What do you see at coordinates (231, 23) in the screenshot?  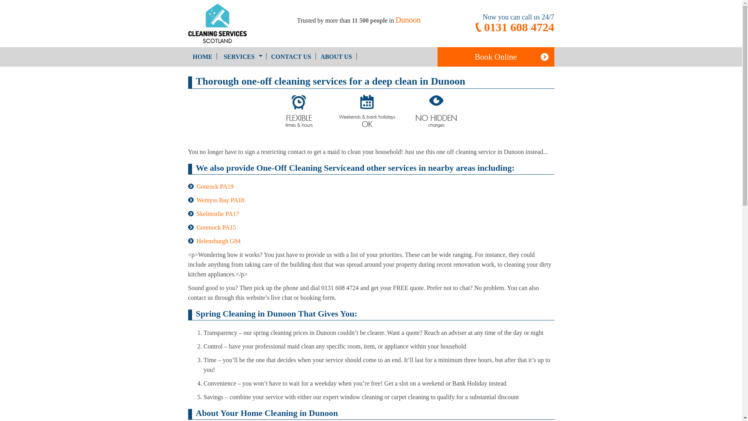 I see `CleaningServices` at bounding box center [231, 23].